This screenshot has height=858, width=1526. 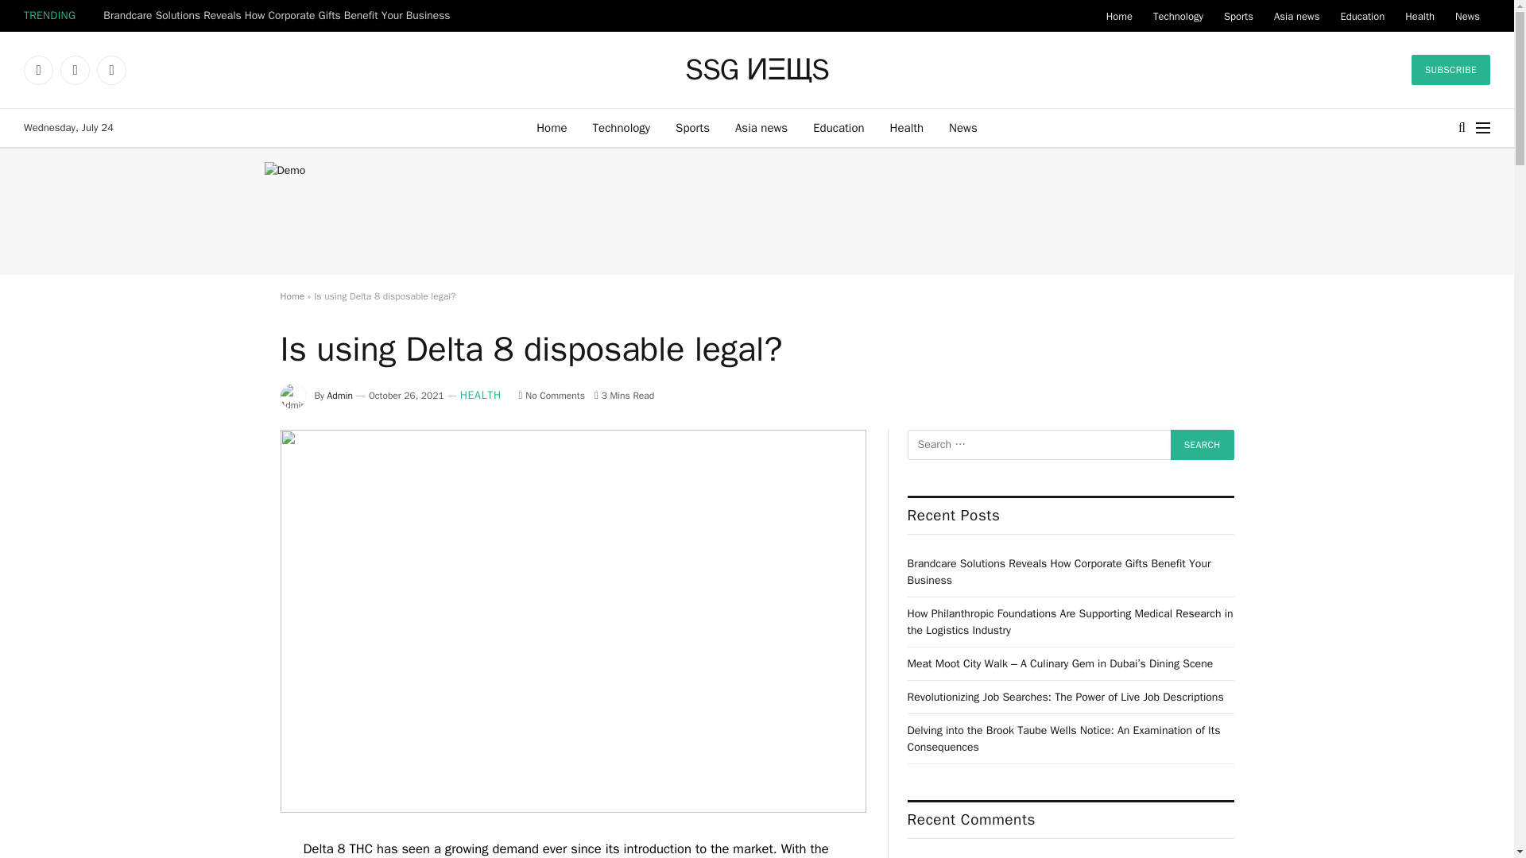 What do you see at coordinates (340, 396) in the screenshot?
I see `Posts by Admin` at bounding box center [340, 396].